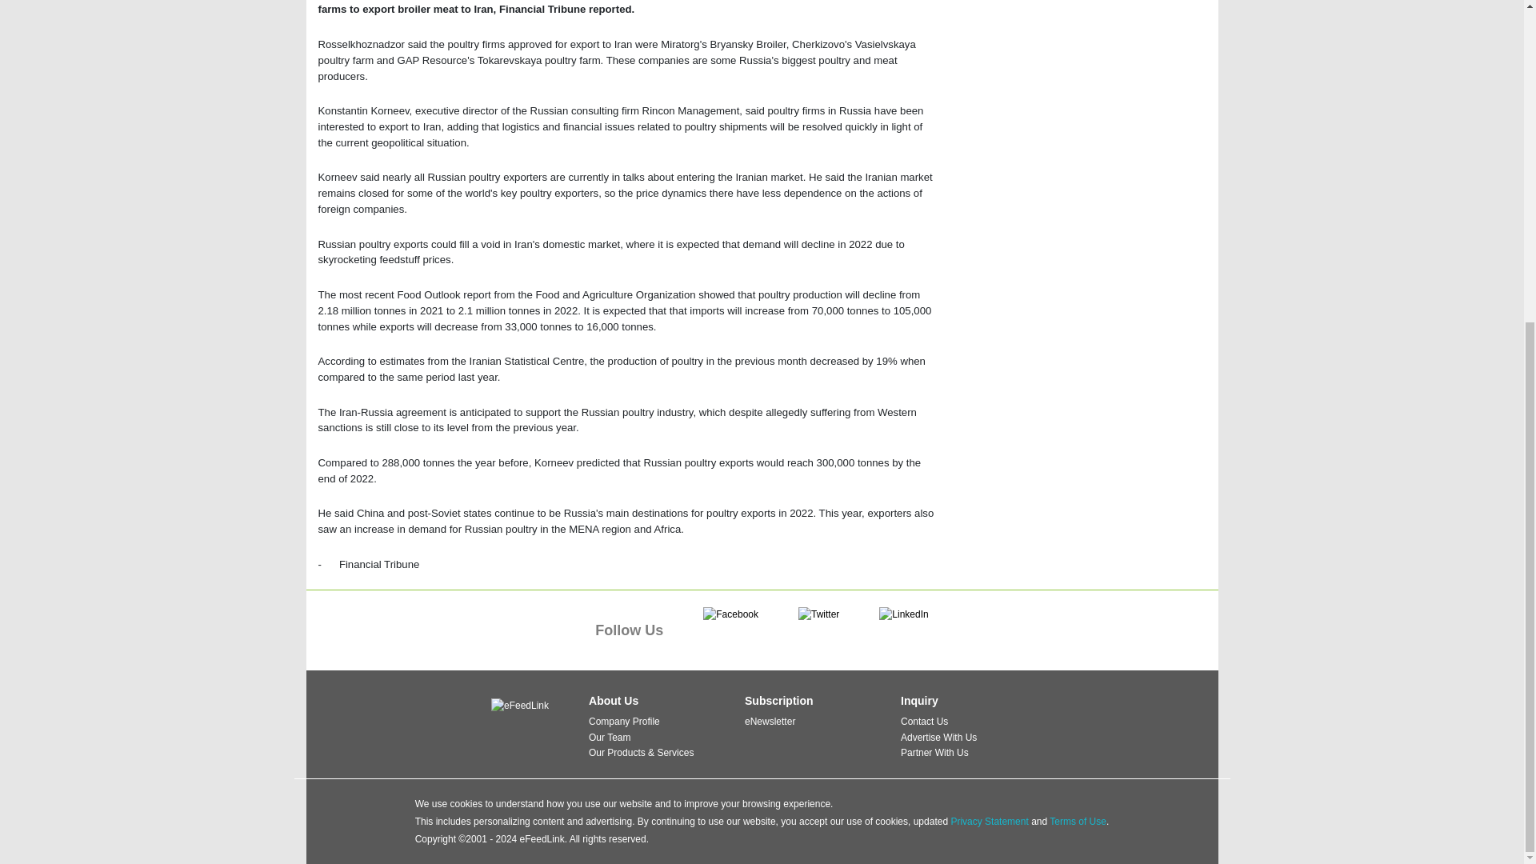 Image resolution: width=1536 pixels, height=864 pixels. Describe the element at coordinates (934, 753) in the screenshot. I see `Partner With Us` at that location.